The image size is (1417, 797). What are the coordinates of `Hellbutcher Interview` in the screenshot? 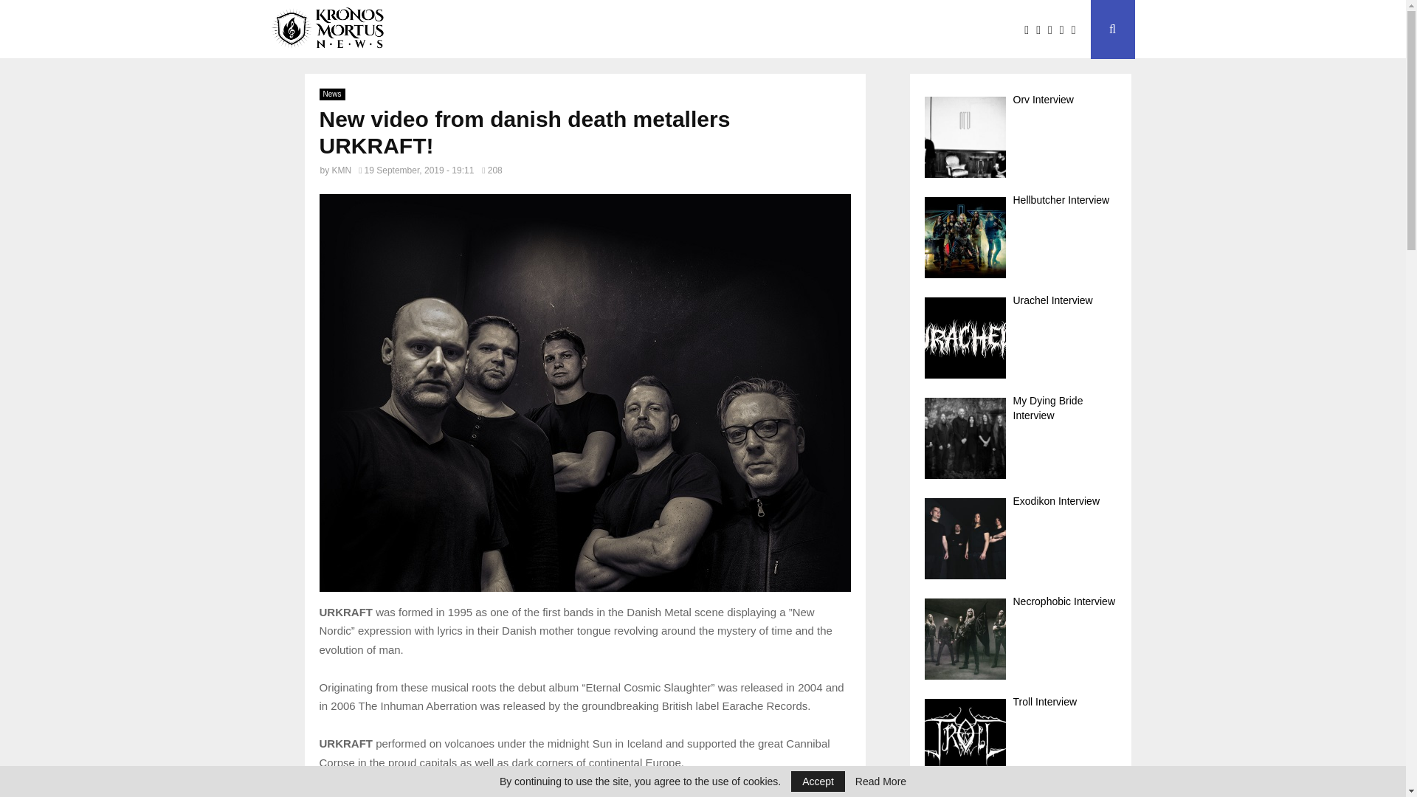 It's located at (1020, 238).